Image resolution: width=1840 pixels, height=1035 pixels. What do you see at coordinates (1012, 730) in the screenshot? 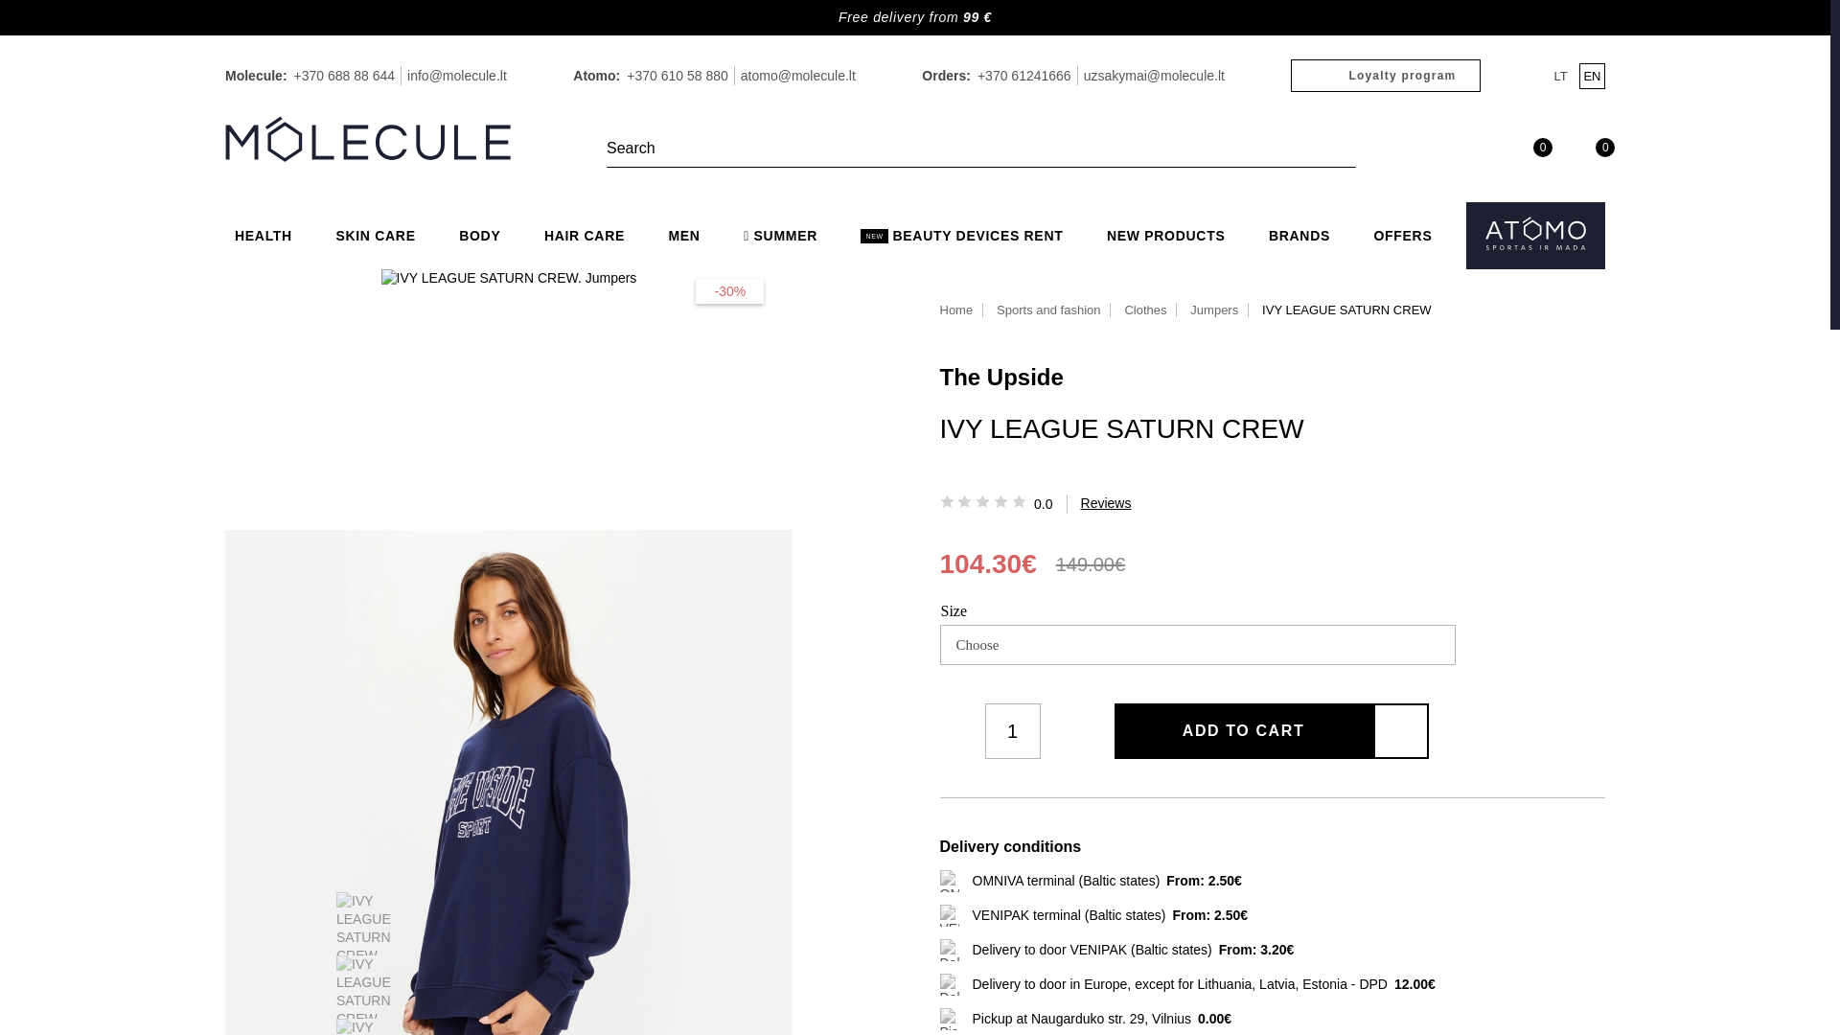
I see `1` at bounding box center [1012, 730].